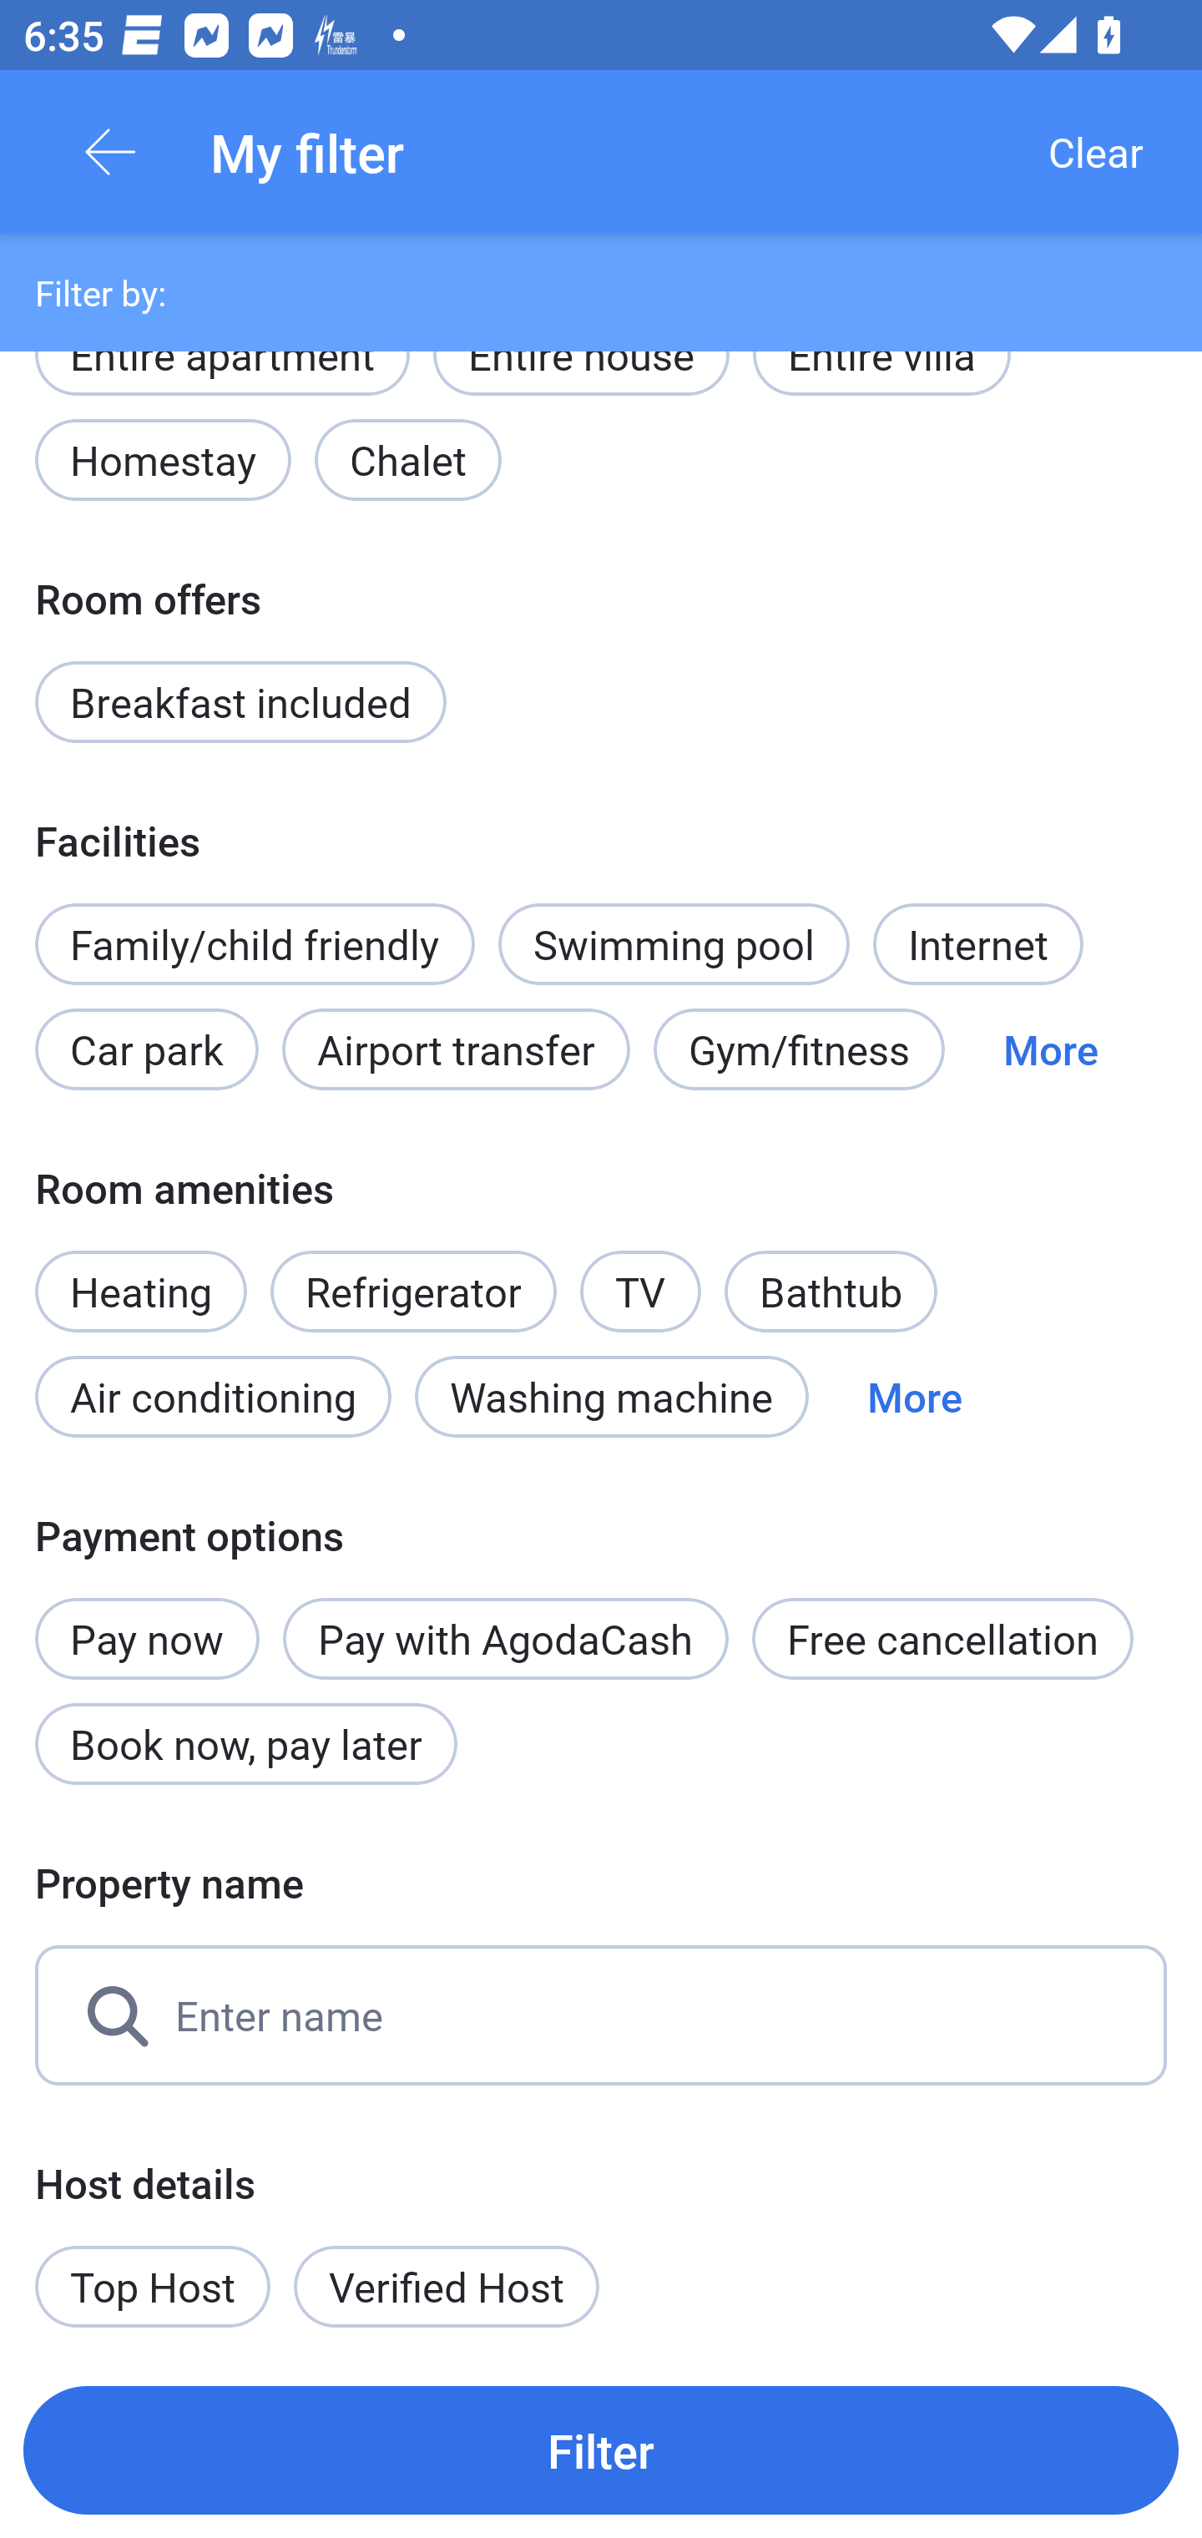 The width and height of the screenshot is (1202, 2538). I want to click on Air conditioning, so click(213, 1397).